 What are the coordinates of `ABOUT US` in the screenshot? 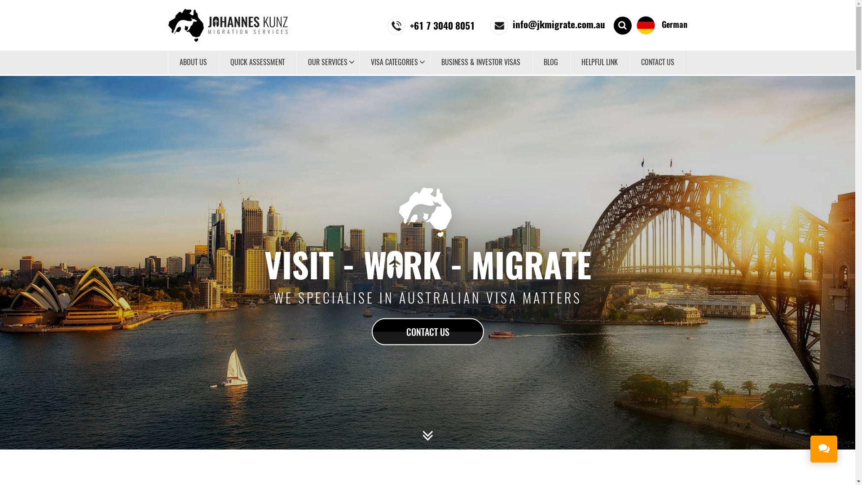 It's located at (193, 63).